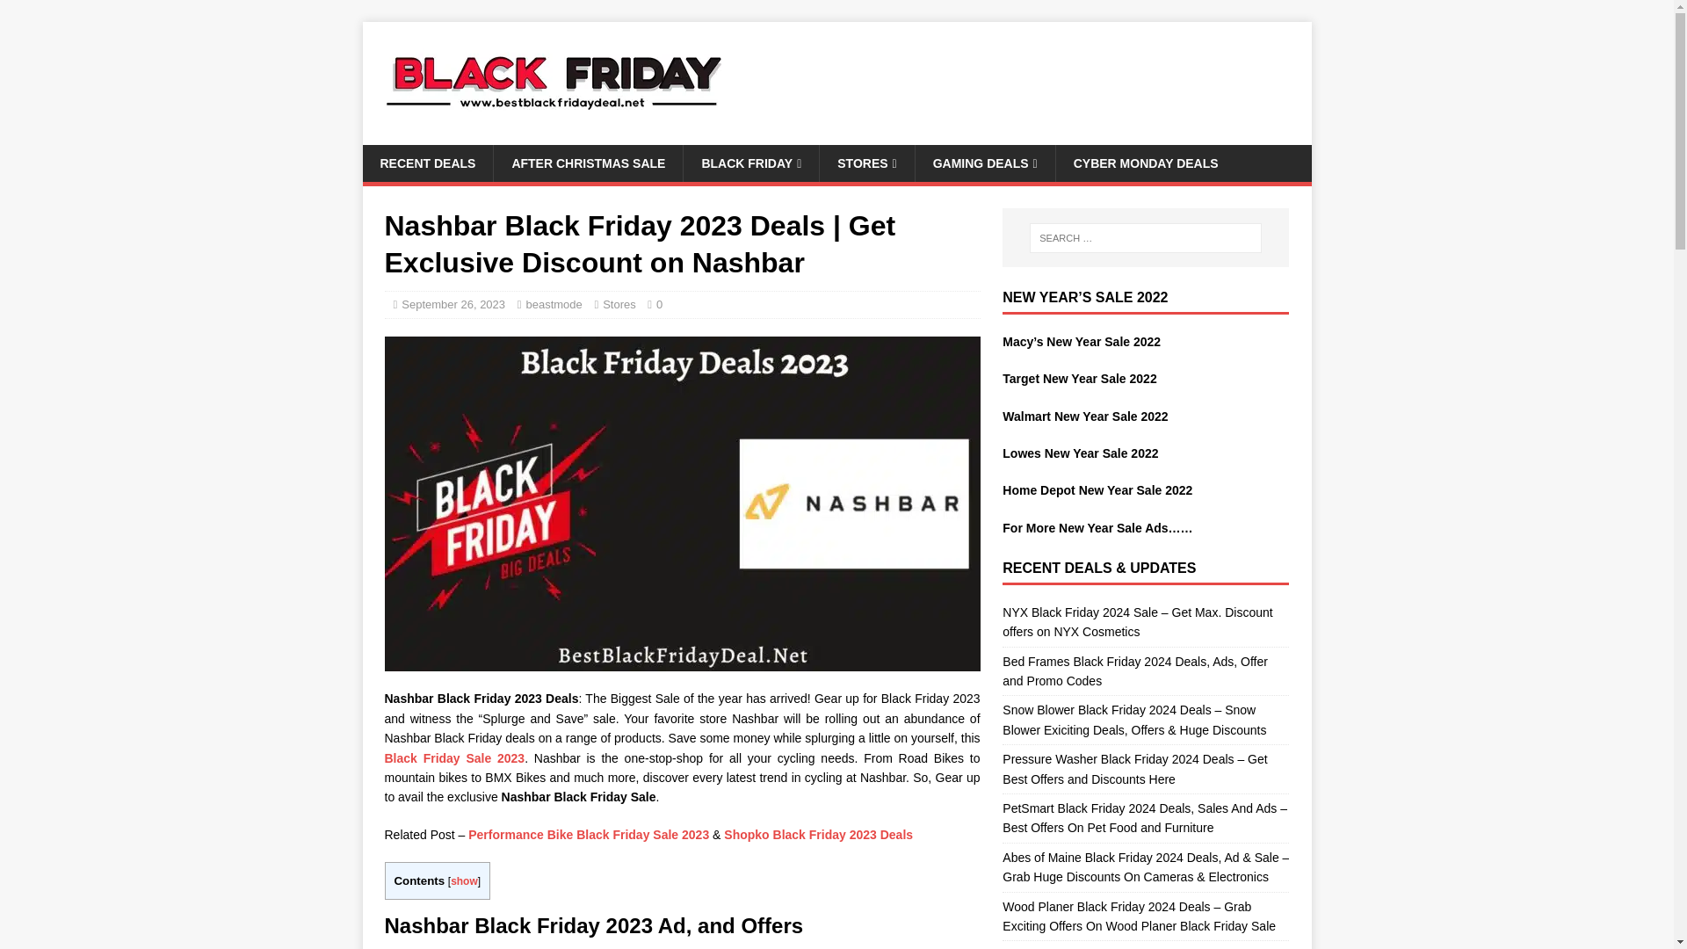  What do you see at coordinates (587, 163) in the screenshot?
I see `AFTER CHRISTMAS SALE` at bounding box center [587, 163].